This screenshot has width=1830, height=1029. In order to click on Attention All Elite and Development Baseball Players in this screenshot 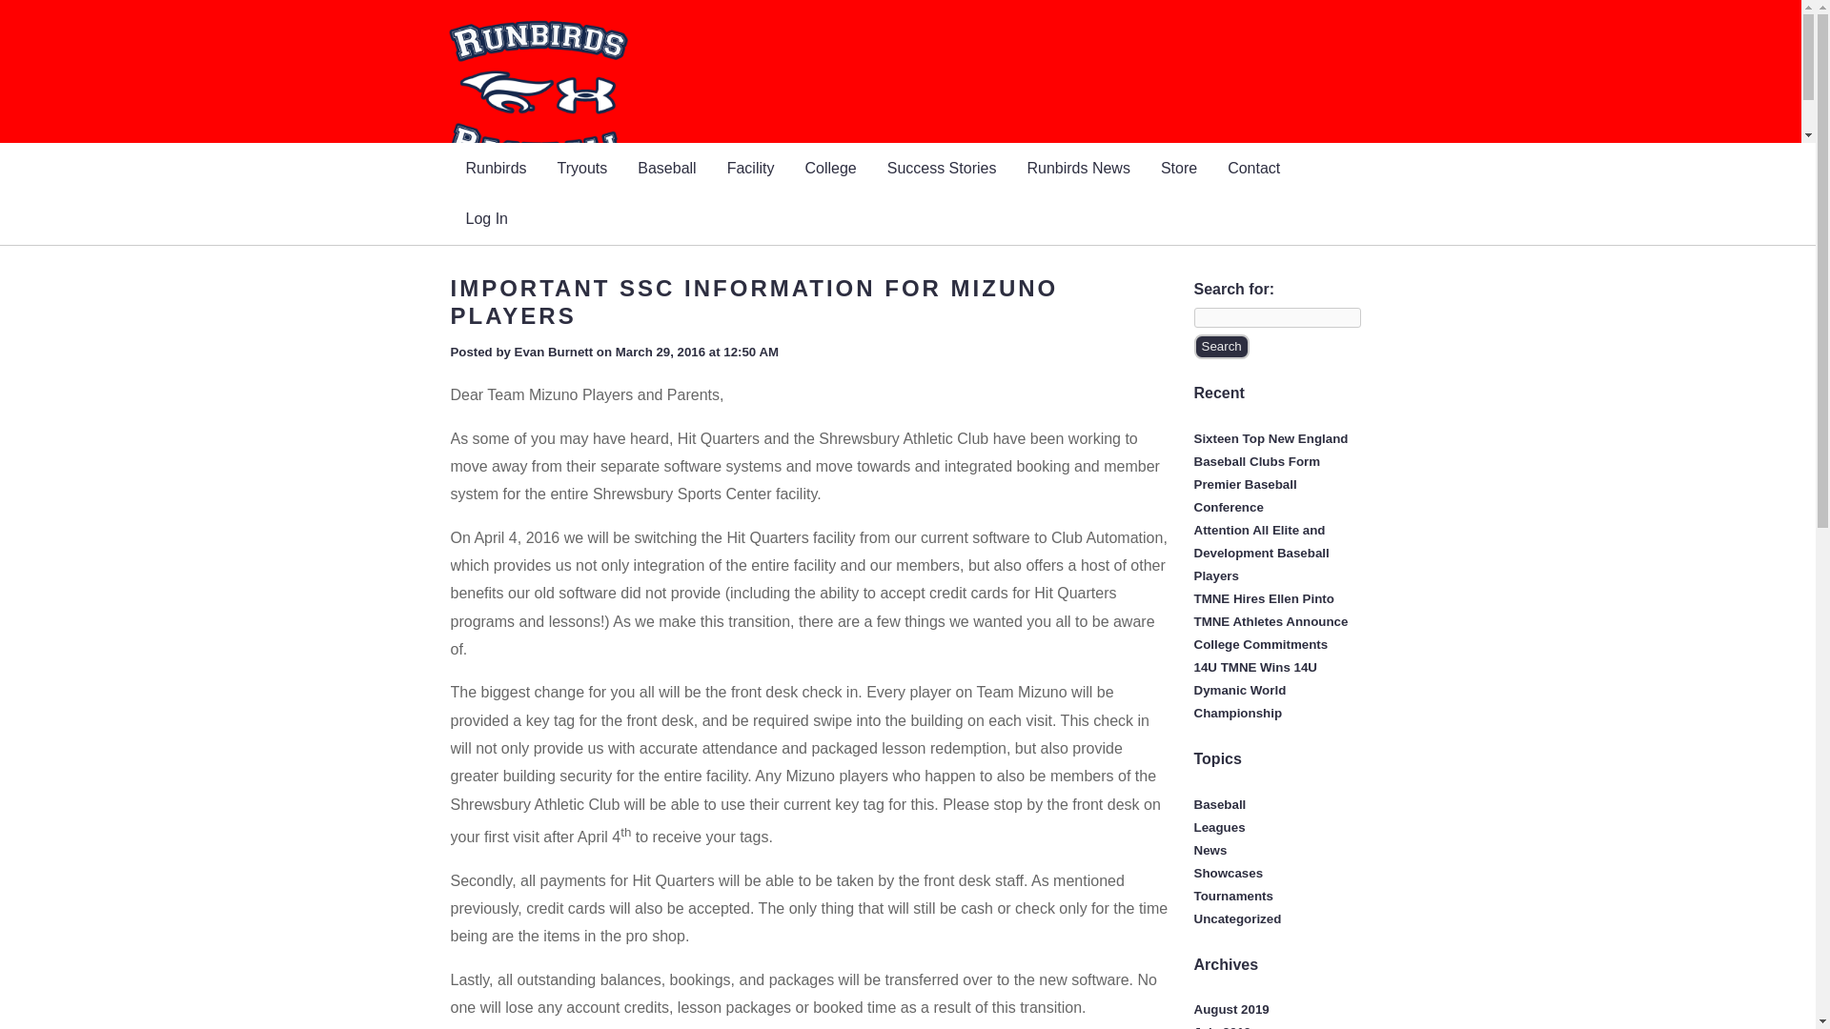, I will do `click(1260, 553)`.